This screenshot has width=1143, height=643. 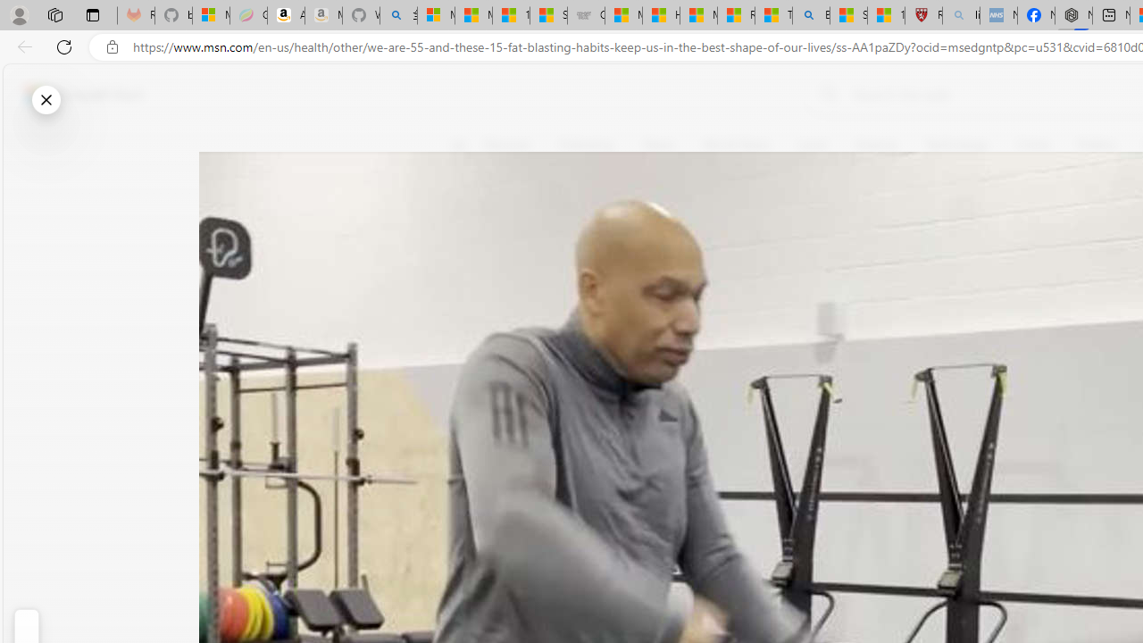 What do you see at coordinates (507, 145) in the screenshot?
I see `Discover` at bounding box center [507, 145].